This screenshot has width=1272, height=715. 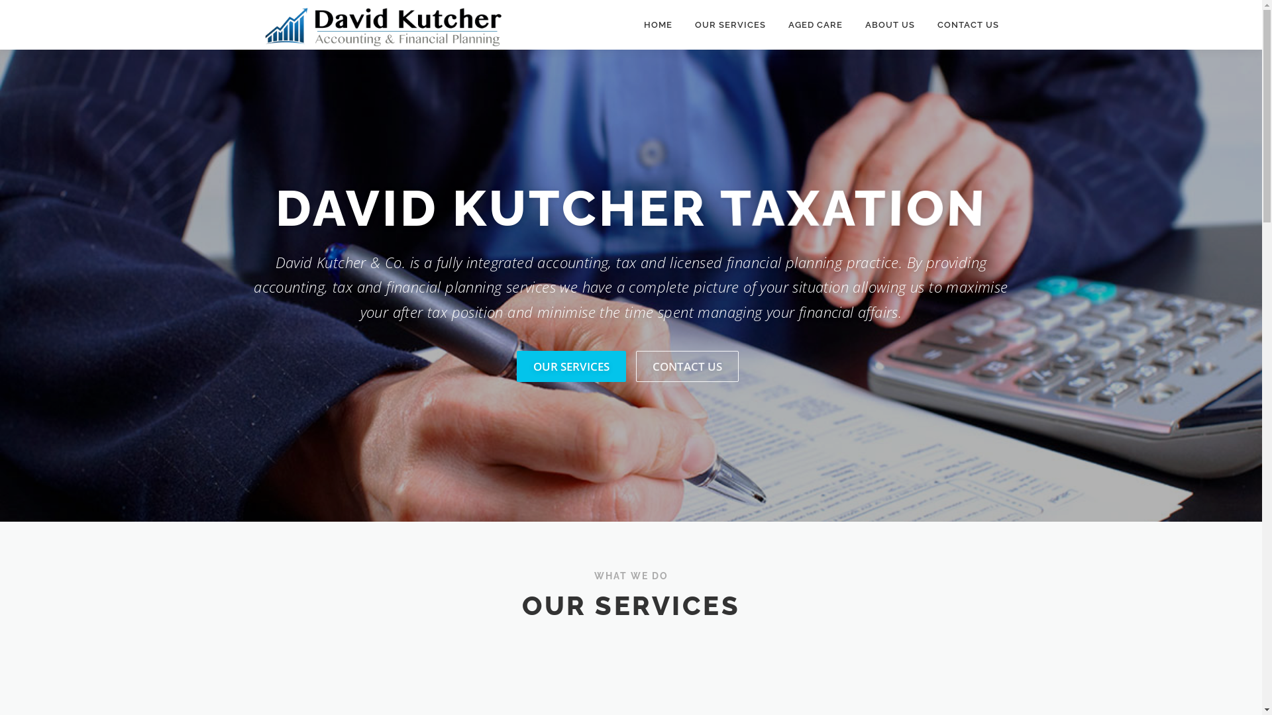 I want to click on OUR SERVICES, so click(x=730, y=25).